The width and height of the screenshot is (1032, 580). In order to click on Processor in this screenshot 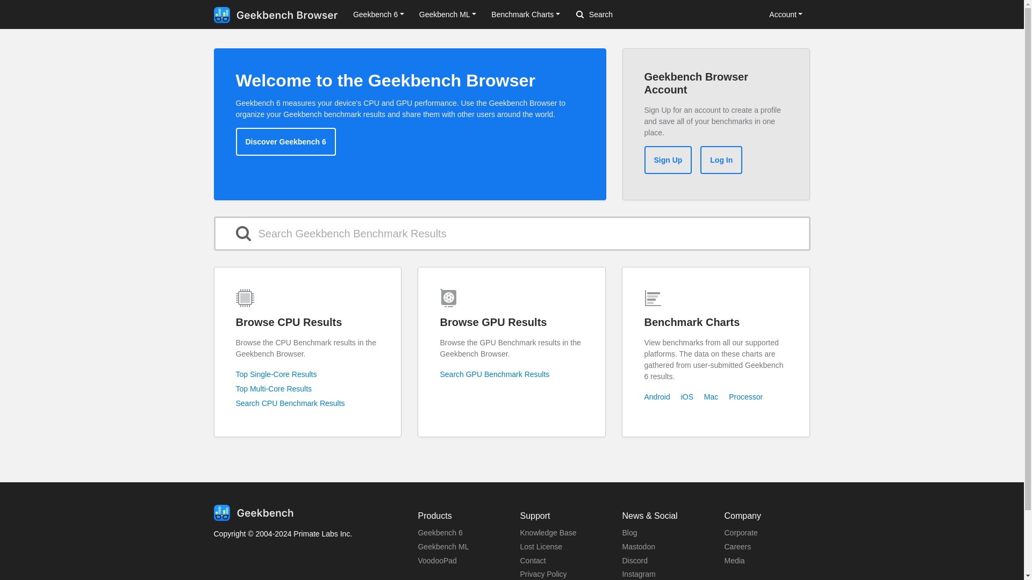, I will do `click(745, 397)`.